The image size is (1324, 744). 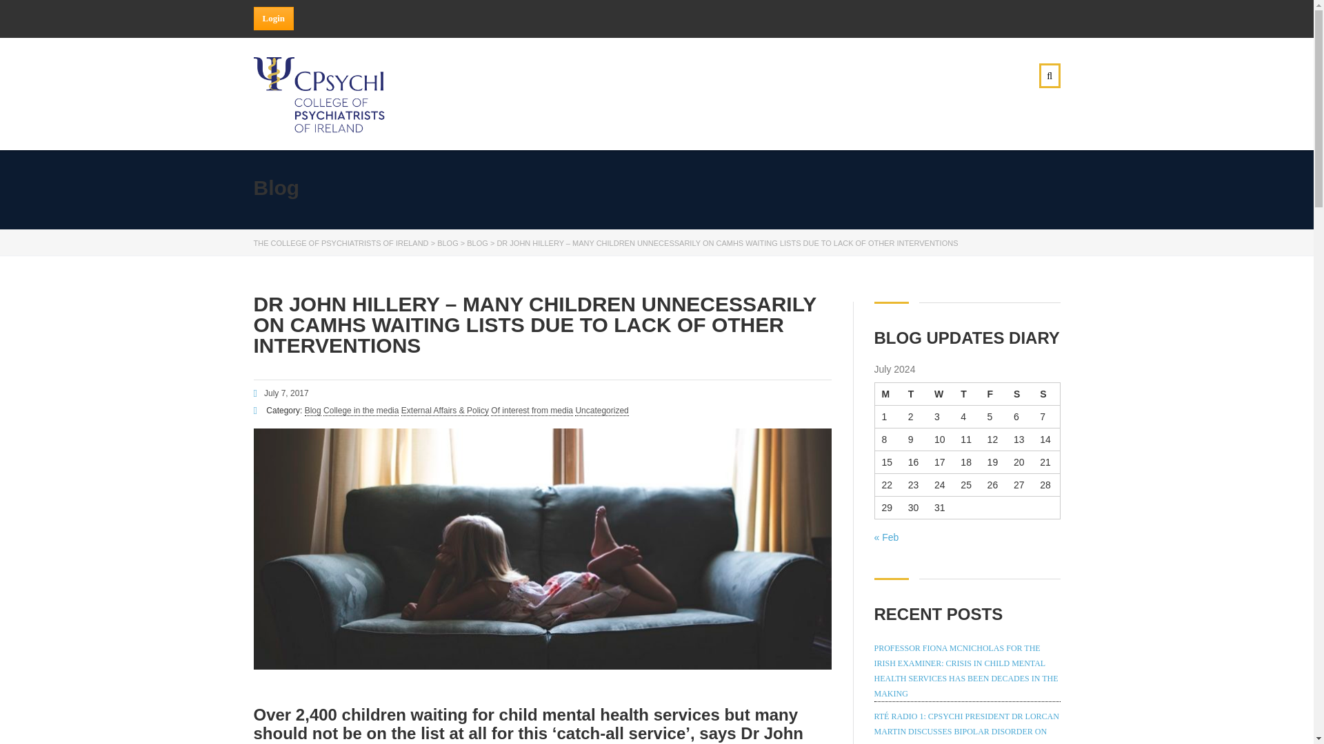 What do you see at coordinates (447, 242) in the screenshot?
I see `BLOG` at bounding box center [447, 242].